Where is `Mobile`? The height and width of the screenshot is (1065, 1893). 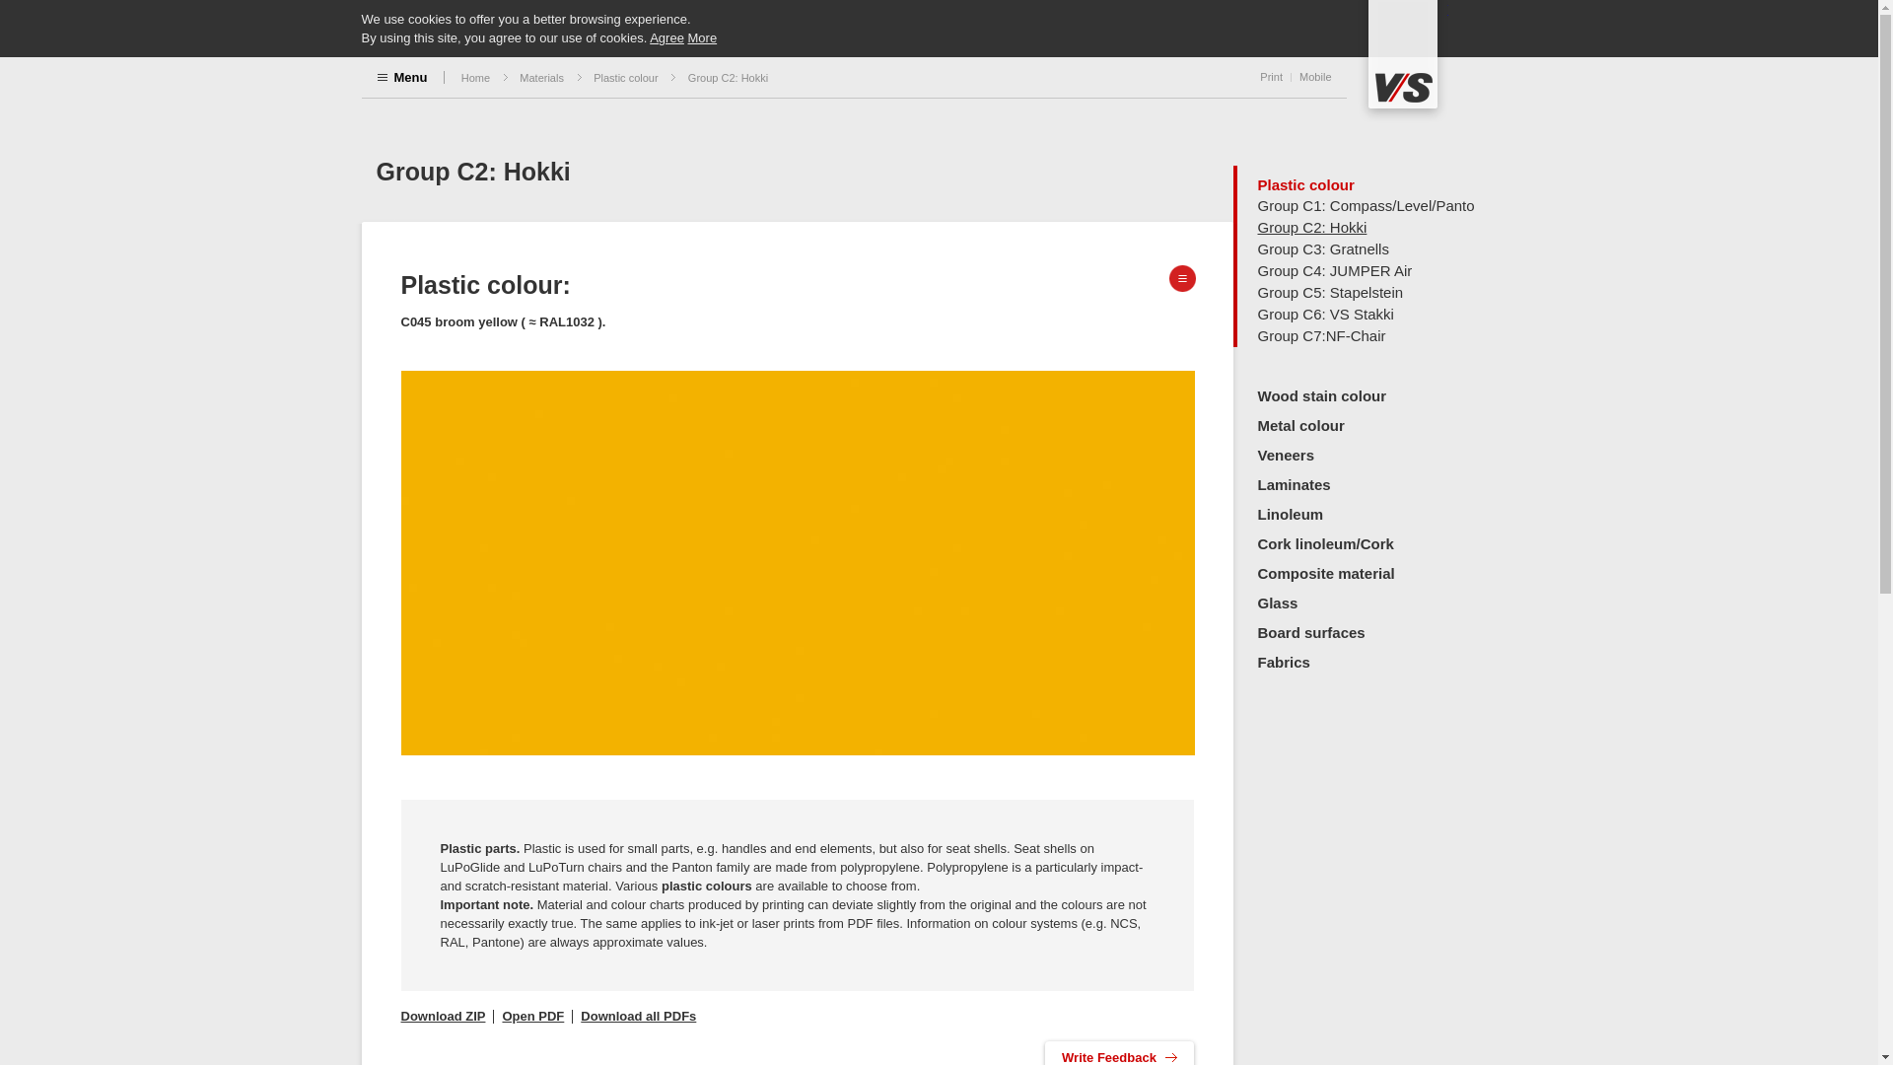 Mobile is located at coordinates (1314, 75).